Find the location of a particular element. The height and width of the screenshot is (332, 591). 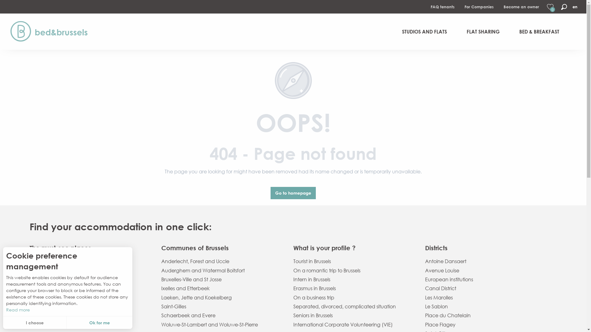

Canal District is located at coordinates (90, 288).